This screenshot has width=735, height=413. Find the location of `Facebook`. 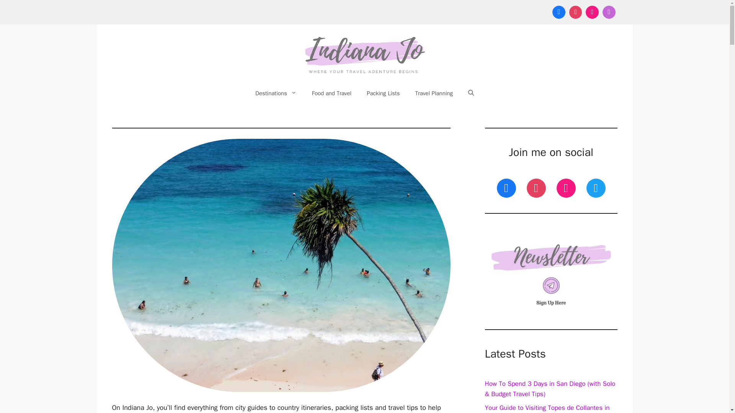

Facebook is located at coordinates (506, 187).